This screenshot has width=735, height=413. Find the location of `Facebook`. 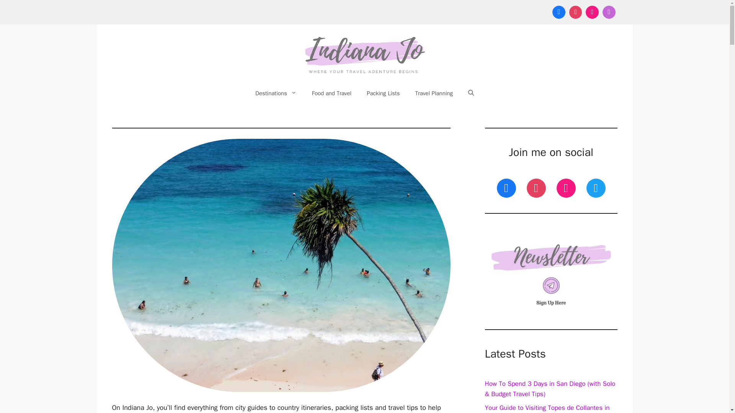

Facebook is located at coordinates (506, 187).